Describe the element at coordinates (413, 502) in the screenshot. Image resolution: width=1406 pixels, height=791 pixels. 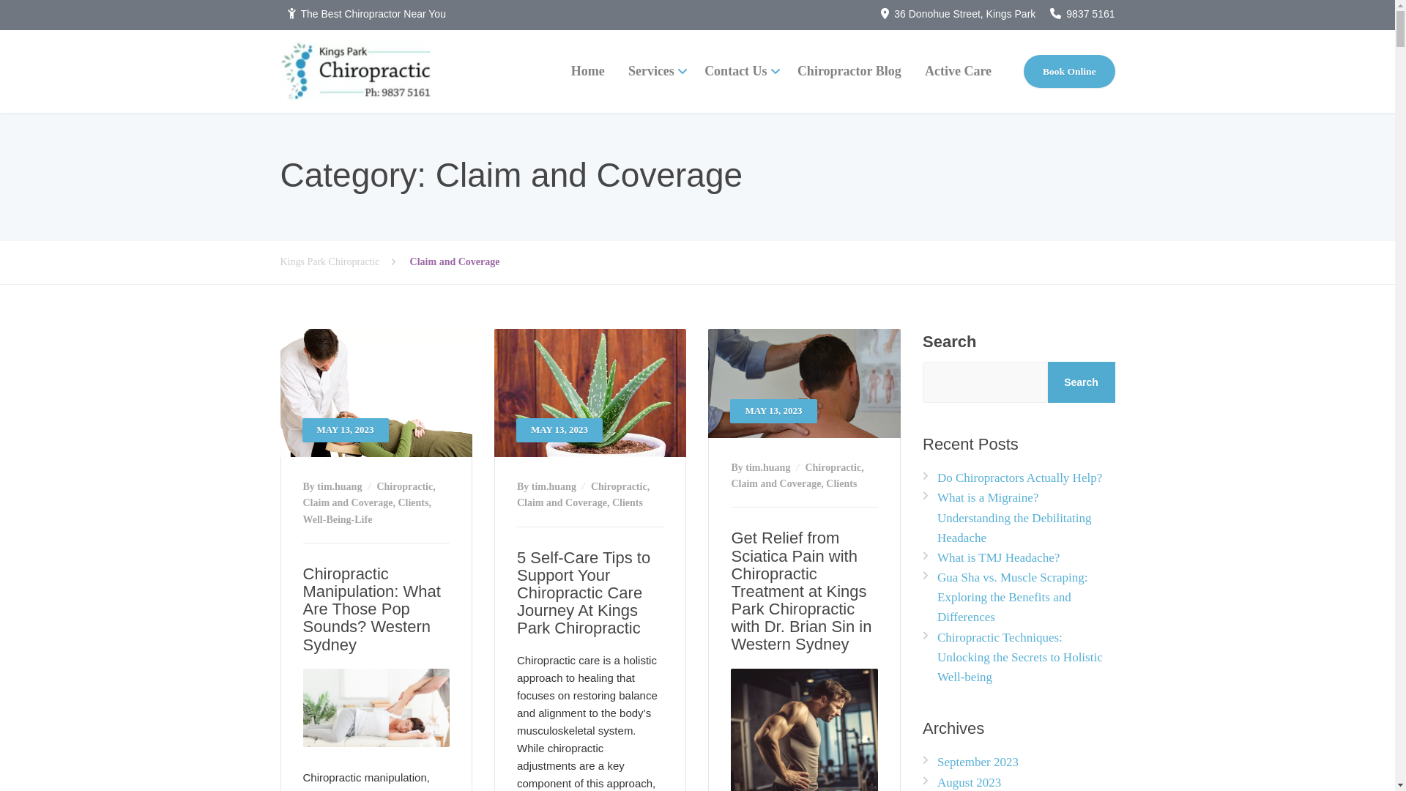
I see `Clients` at that location.